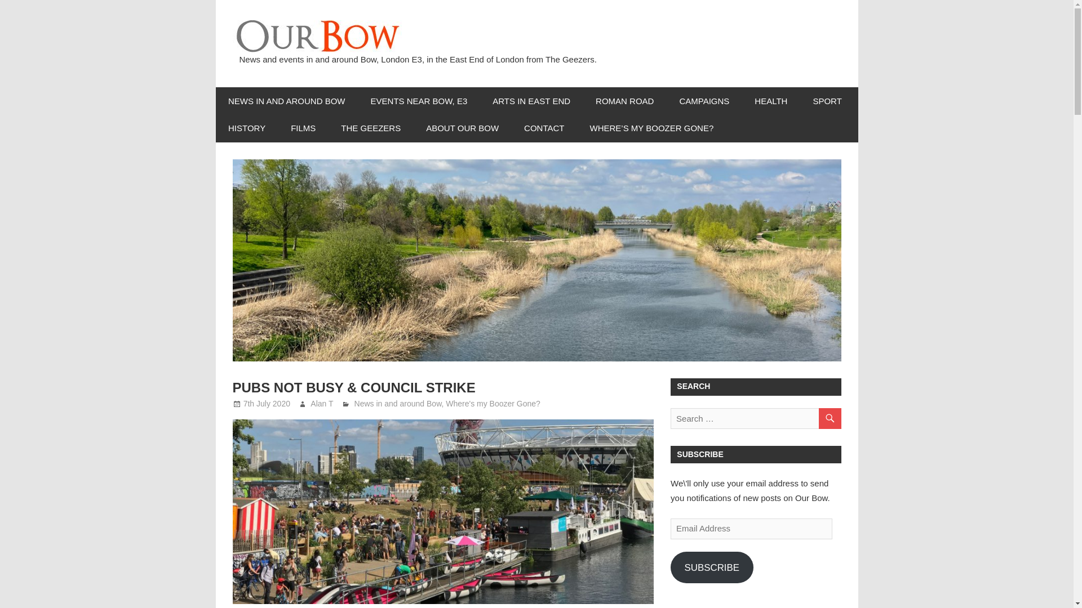  I want to click on Where's my Boozer Gone?, so click(493, 403).